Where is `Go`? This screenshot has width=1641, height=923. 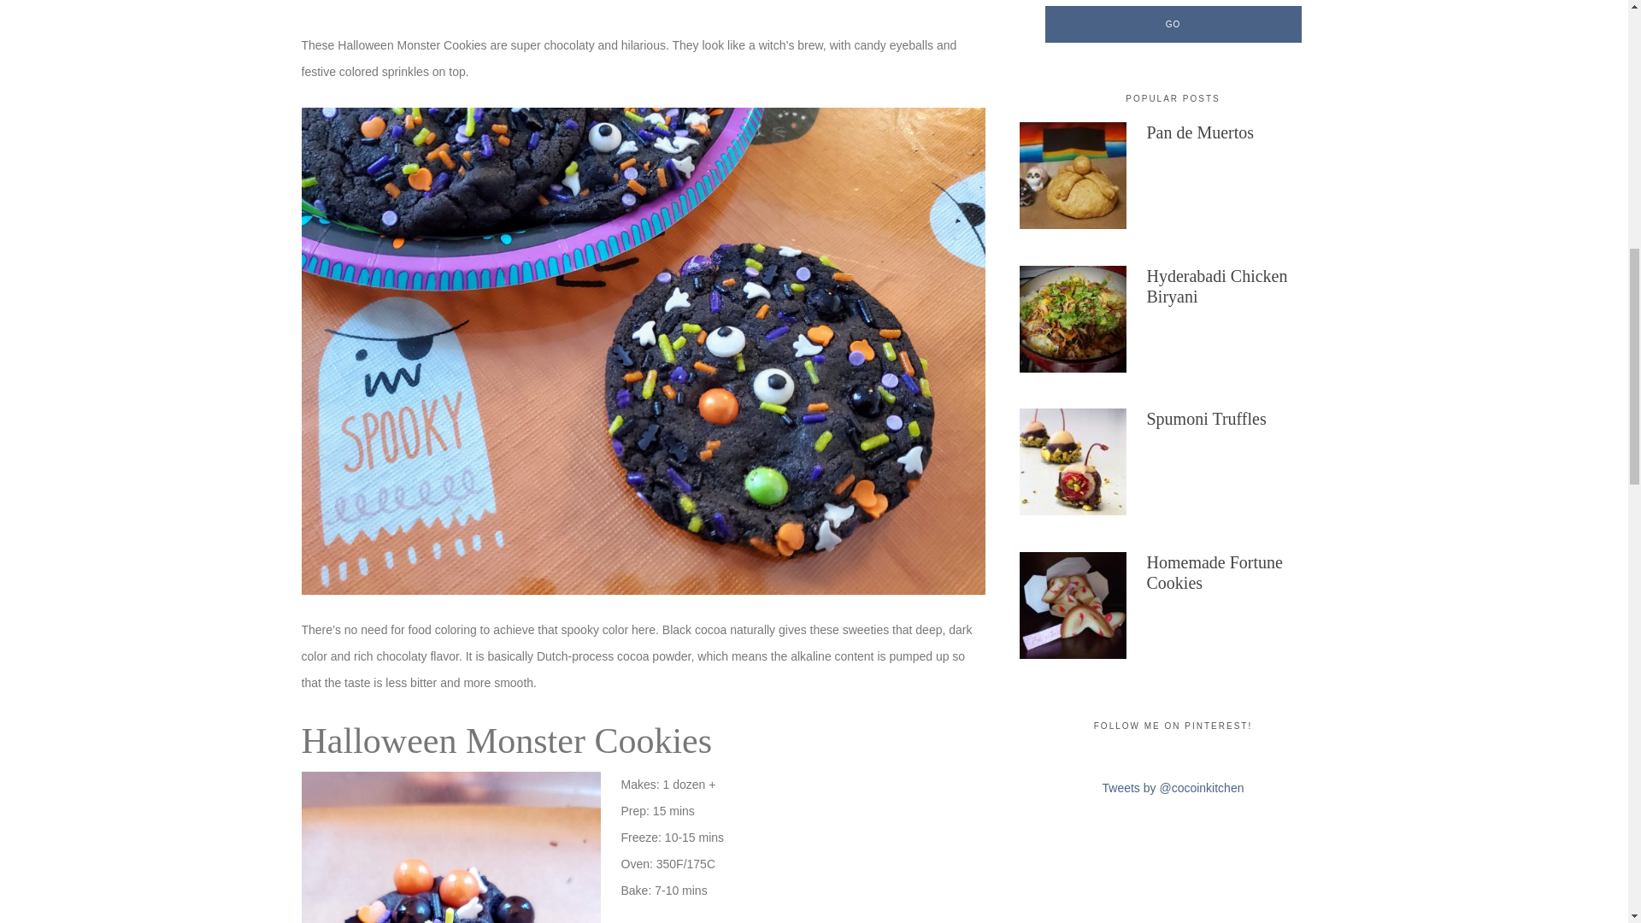
Go is located at coordinates (1173, 24).